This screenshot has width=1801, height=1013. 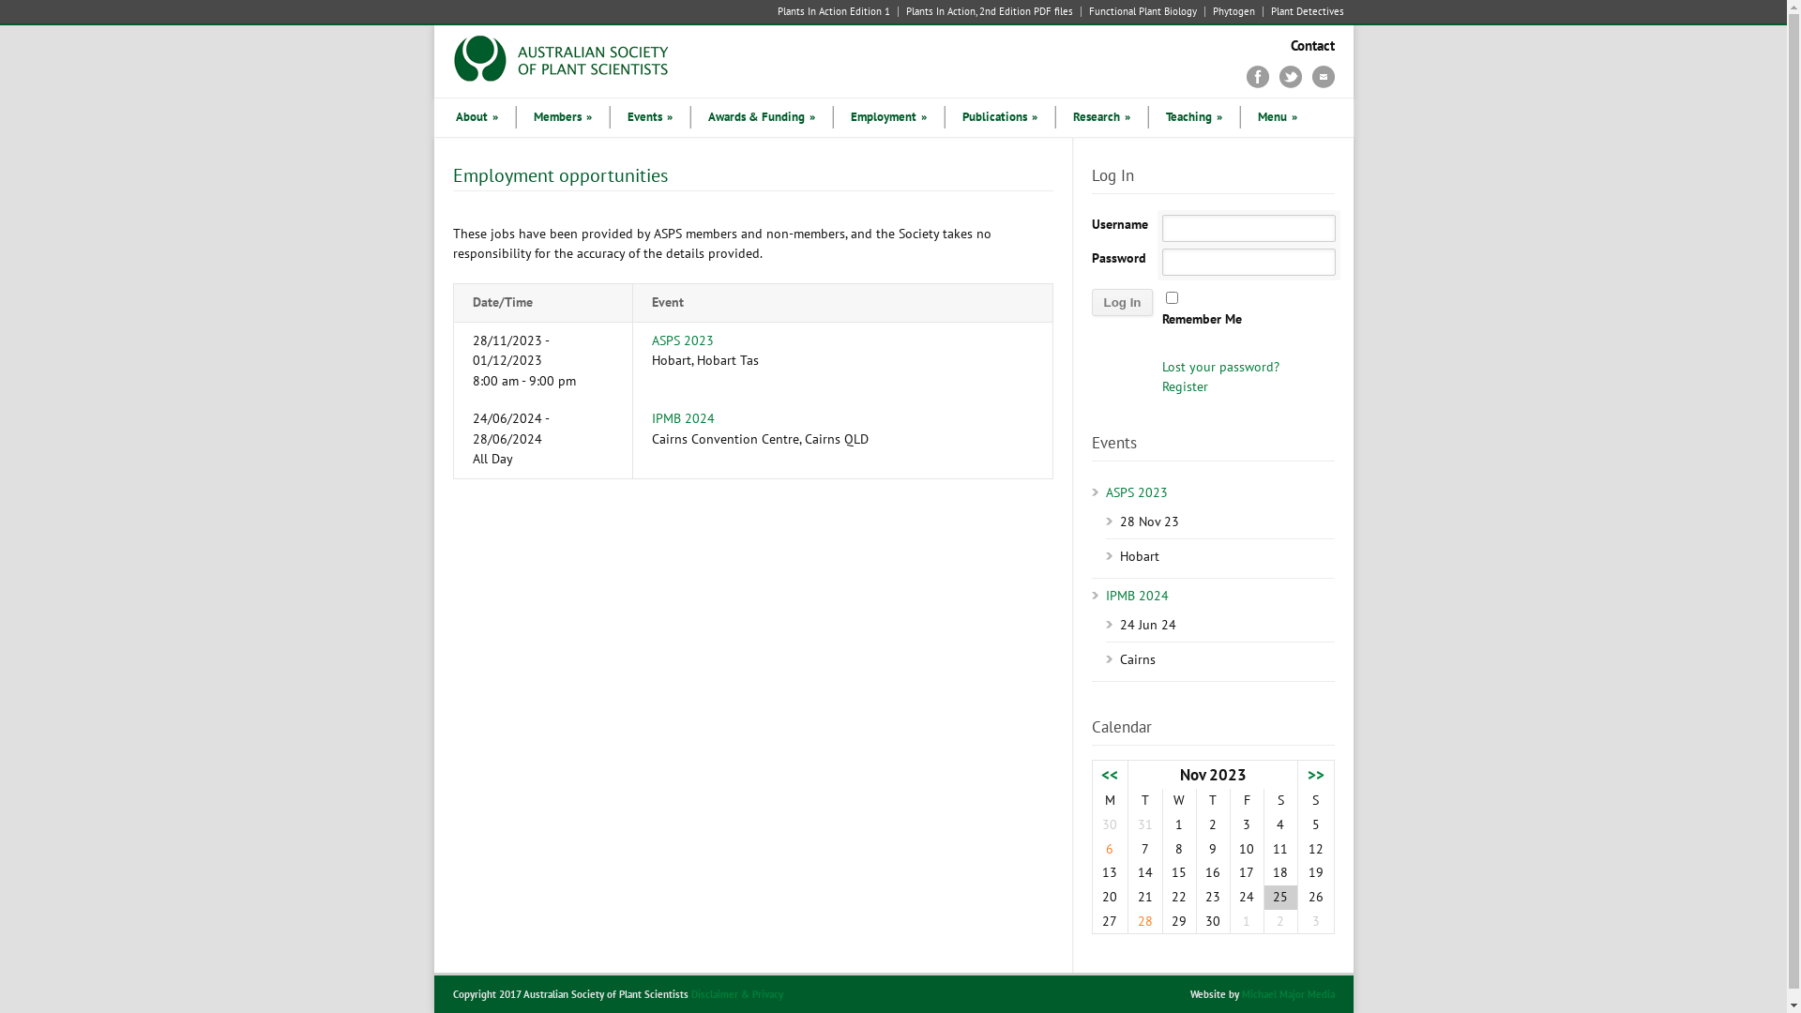 I want to click on >>, so click(x=1316, y=775).